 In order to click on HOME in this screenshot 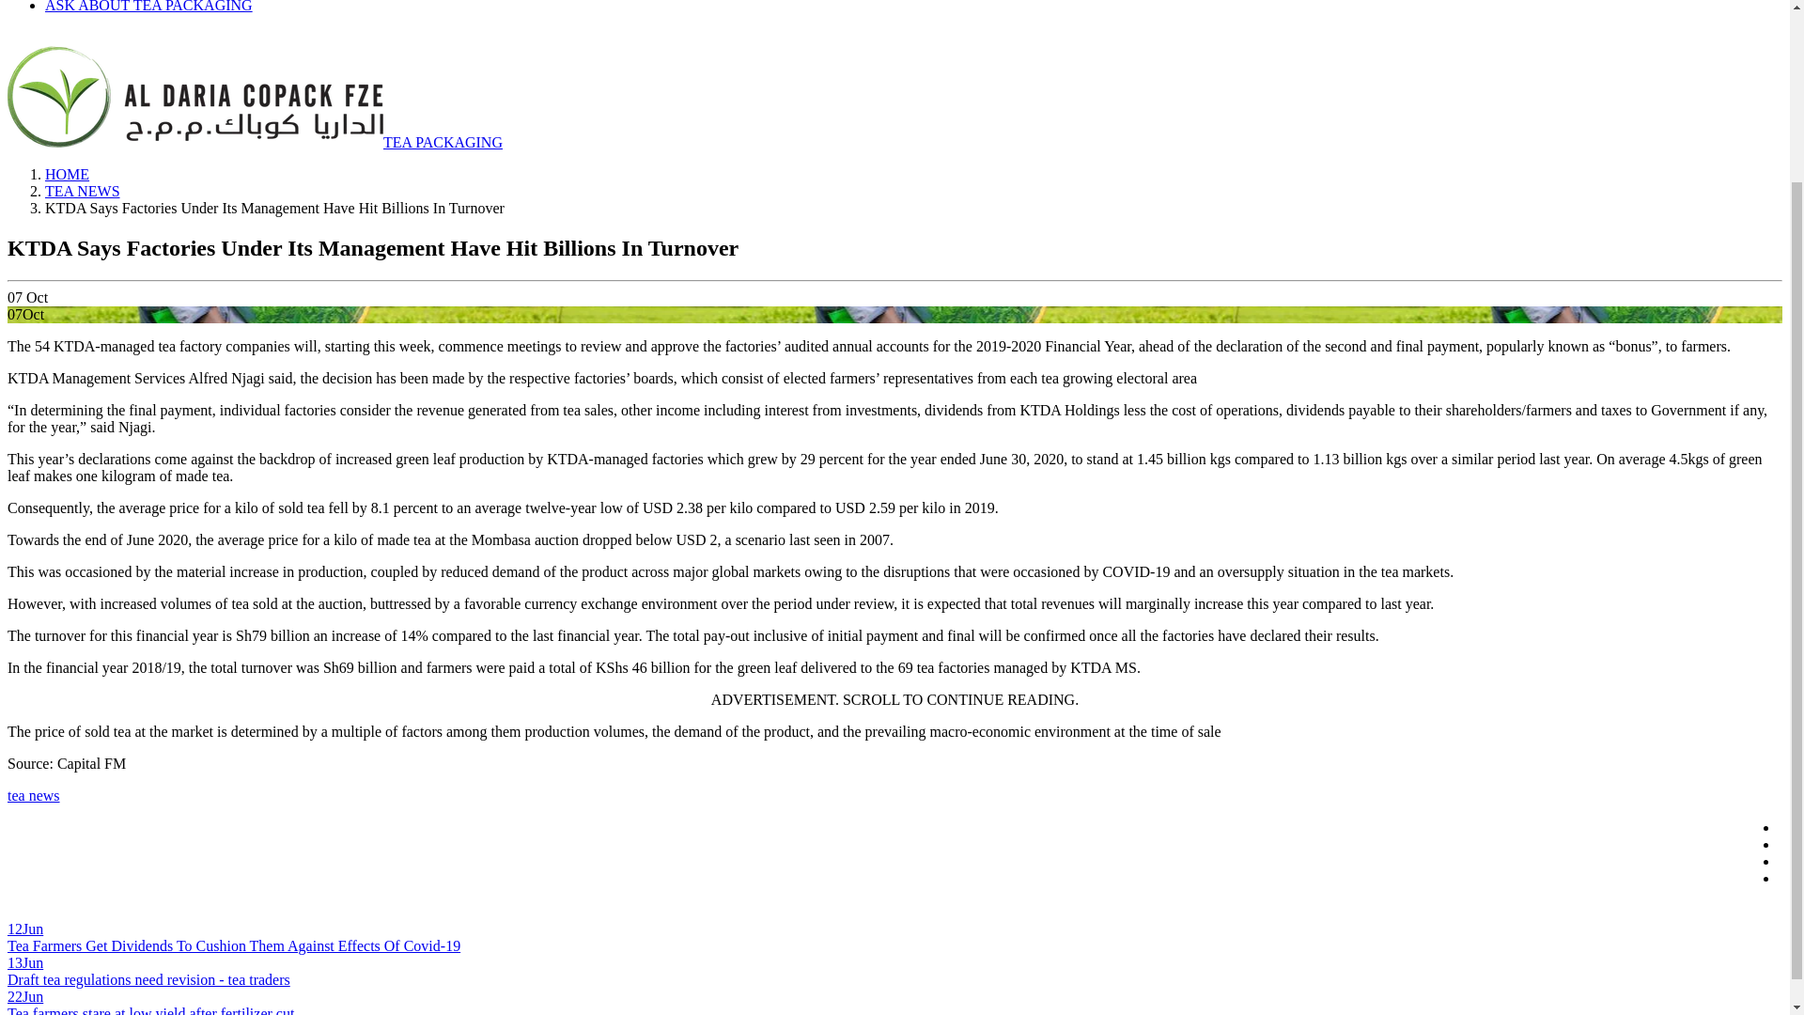, I will do `click(67, 175)`.